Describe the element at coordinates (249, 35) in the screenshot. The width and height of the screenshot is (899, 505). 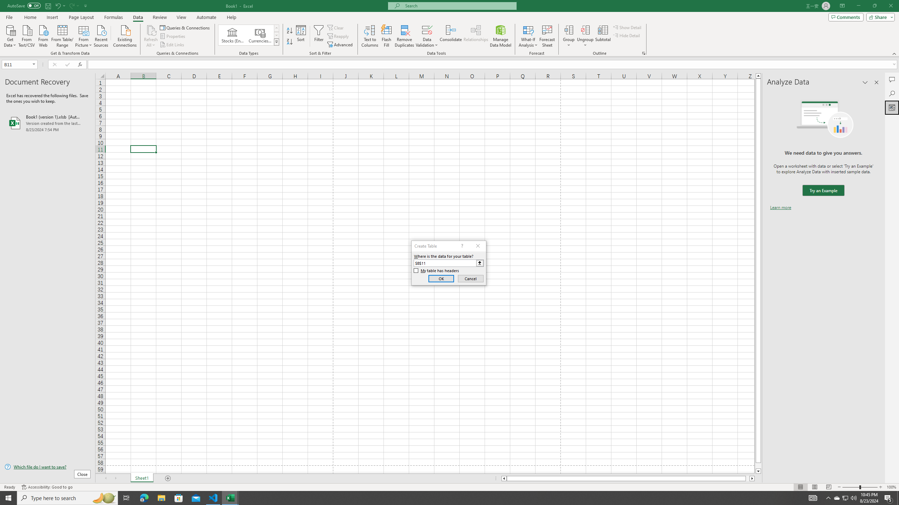
I see `AutomationID: ConvertToLinkedEntity` at that location.